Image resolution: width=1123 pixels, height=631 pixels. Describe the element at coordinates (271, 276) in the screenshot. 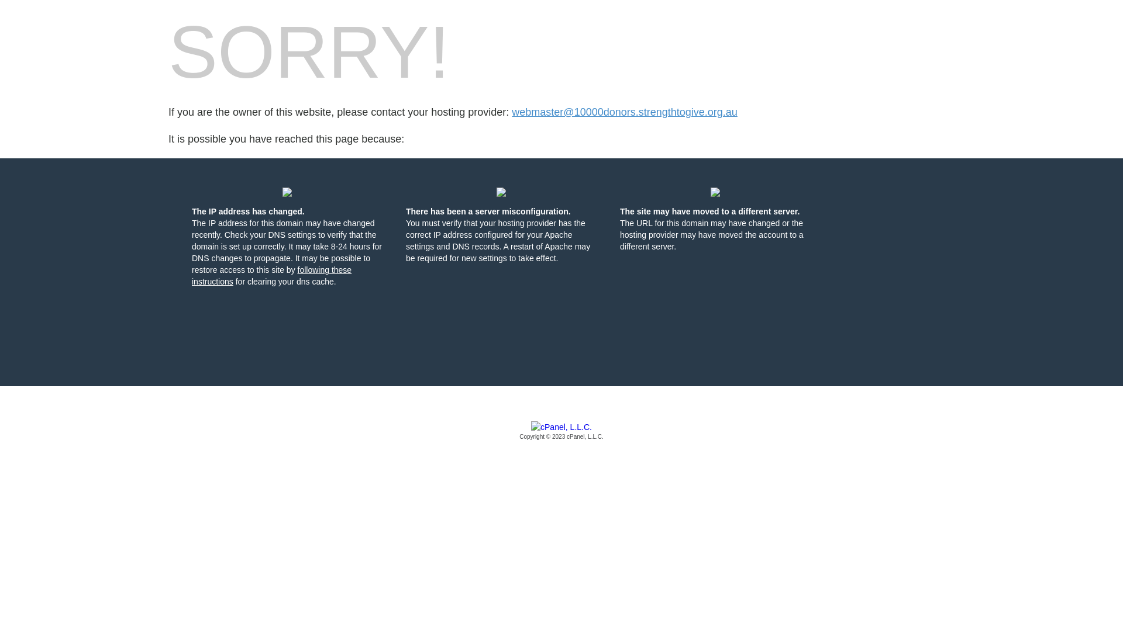

I see `following these instructions` at that location.